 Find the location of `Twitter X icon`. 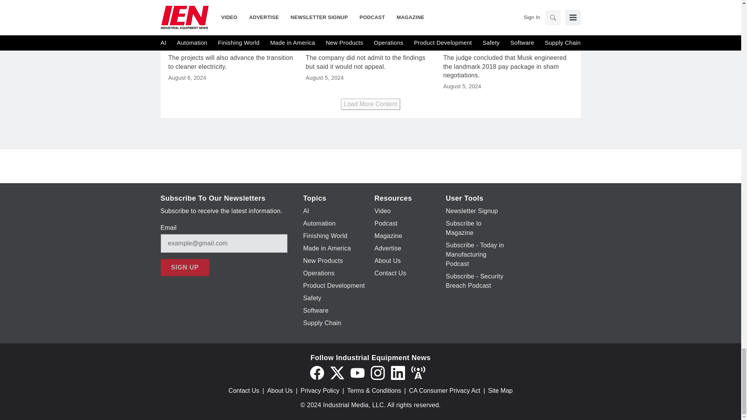

Twitter X icon is located at coordinates (337, 373).